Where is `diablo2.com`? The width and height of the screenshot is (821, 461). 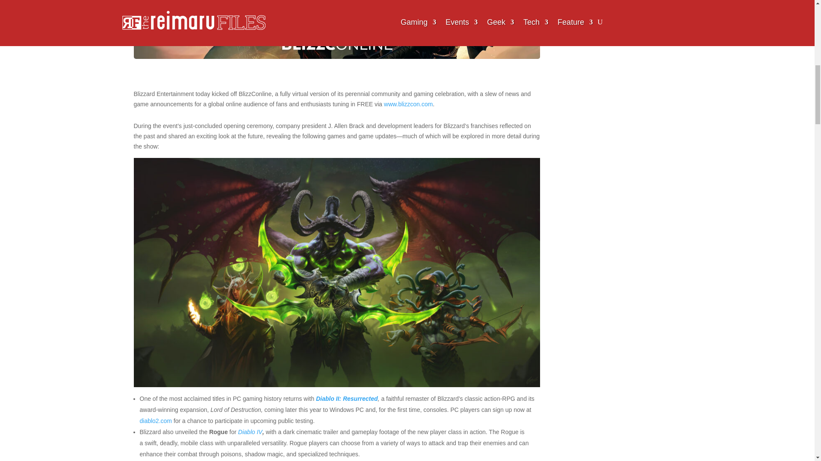
diablo2.com is located at coordinates (156, 421).